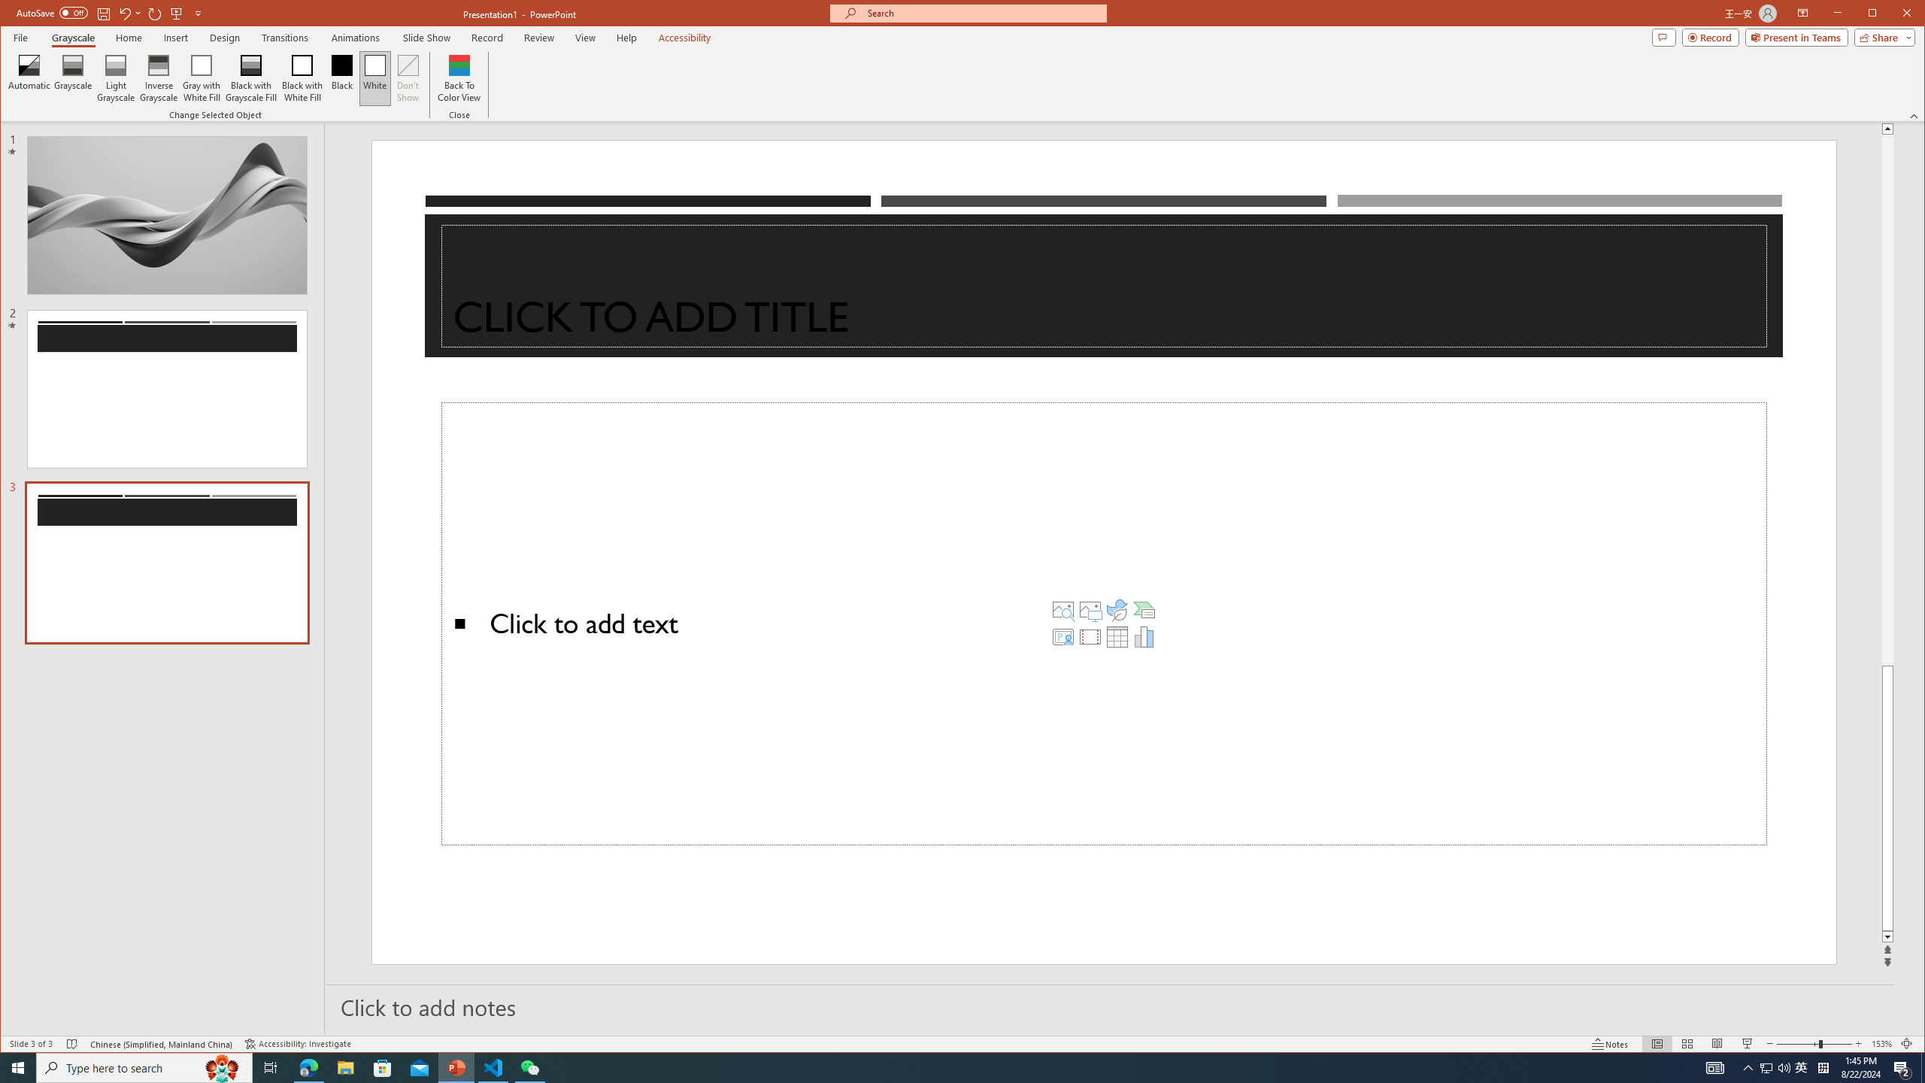  What do you see at coordinates (529, 1068) in the screenshot?
I see `WeChat - 1 running window` at bounding box center [529, 1068].